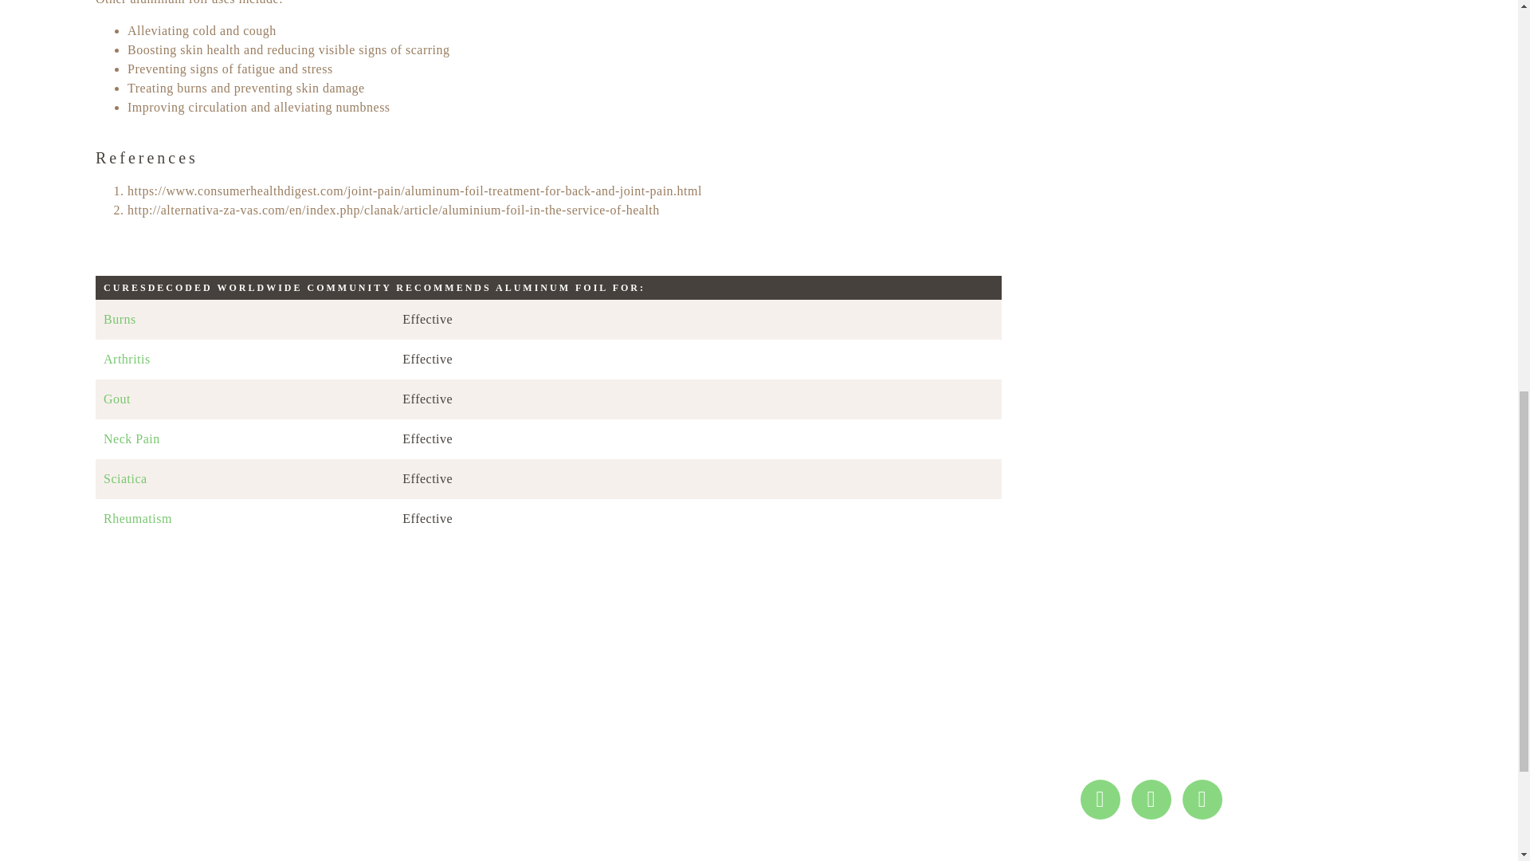 Image resolution: width=1530 pixels, height=861 pixels. Describe the element at coordinates (306, 798) in the screenshot. I see `Subscribe` at that location.